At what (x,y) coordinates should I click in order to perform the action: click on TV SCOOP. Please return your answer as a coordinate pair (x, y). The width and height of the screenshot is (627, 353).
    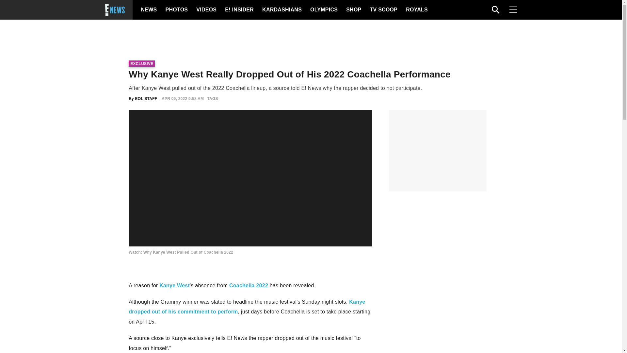
    Looking at the image, I should click on (383, 10).